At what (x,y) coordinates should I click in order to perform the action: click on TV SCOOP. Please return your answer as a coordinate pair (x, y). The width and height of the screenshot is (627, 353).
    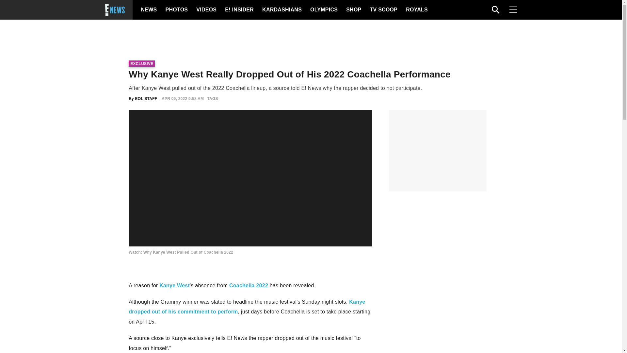
    Looking at the image, I should click on (383, 10).